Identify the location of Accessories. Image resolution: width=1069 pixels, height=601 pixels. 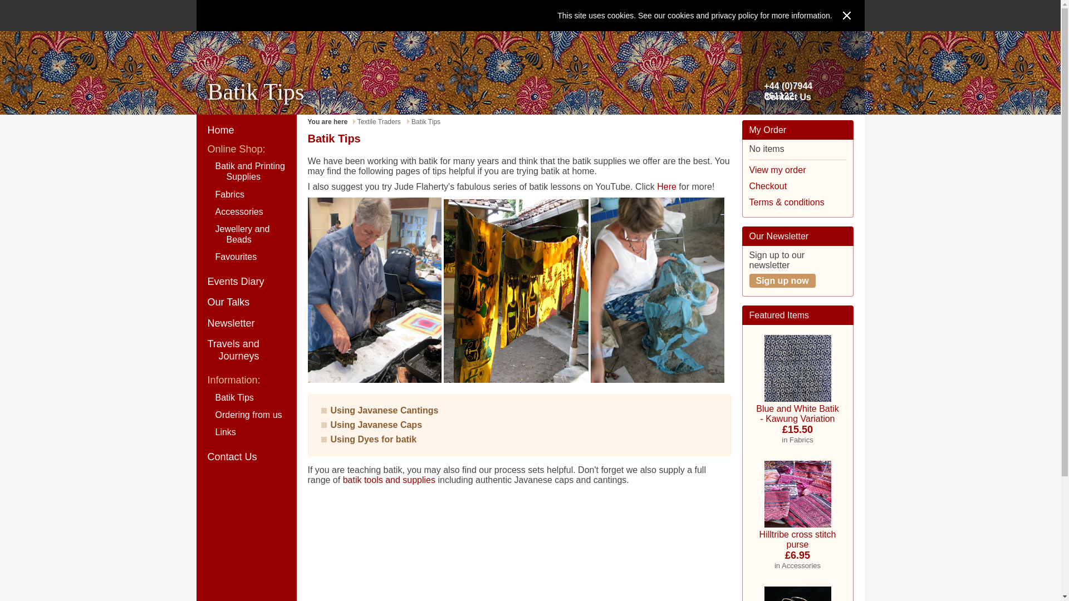
(246, 211).